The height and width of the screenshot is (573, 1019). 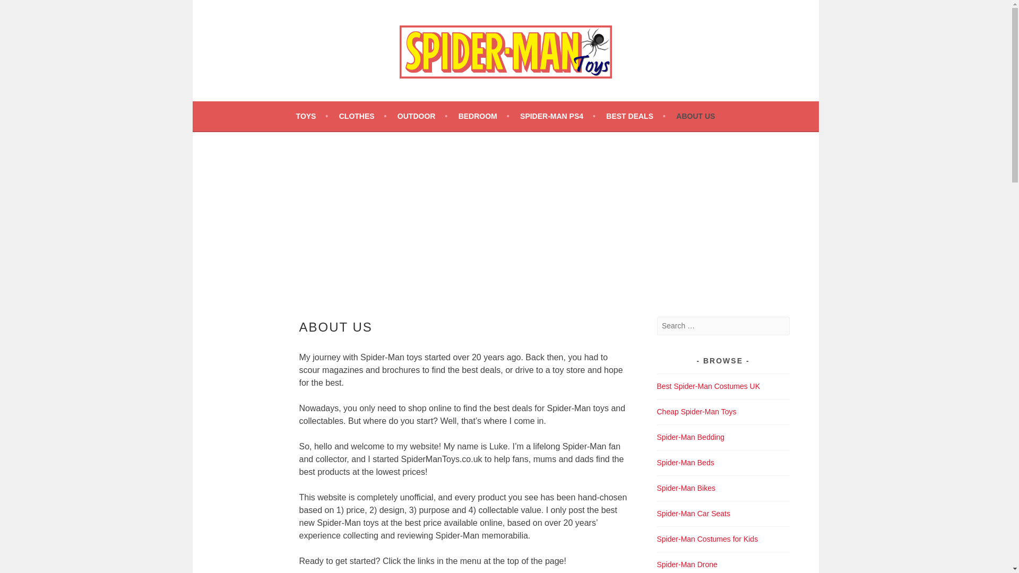 What do you see at coordinates (687, 488) in the screenshot?
I see `Spider-Man Bikes` at bounding box center [687, 488].